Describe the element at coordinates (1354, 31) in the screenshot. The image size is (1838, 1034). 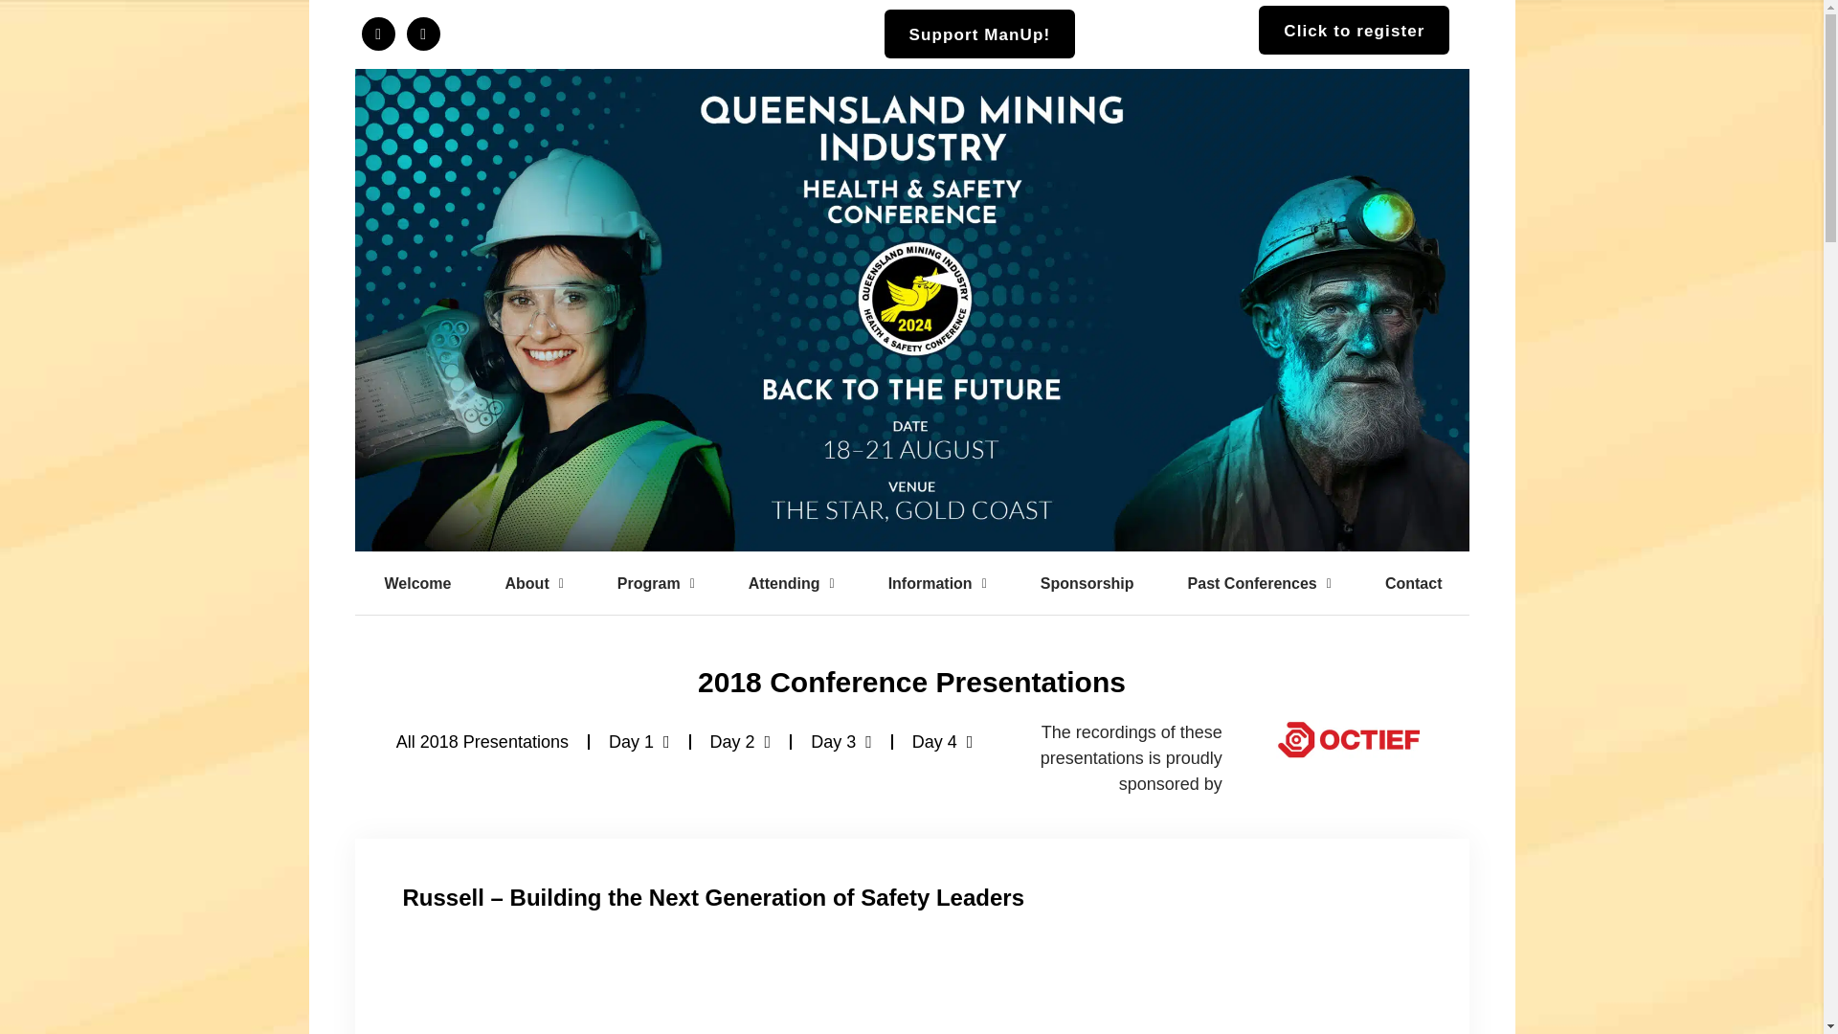
I see `Click to register` at that location.